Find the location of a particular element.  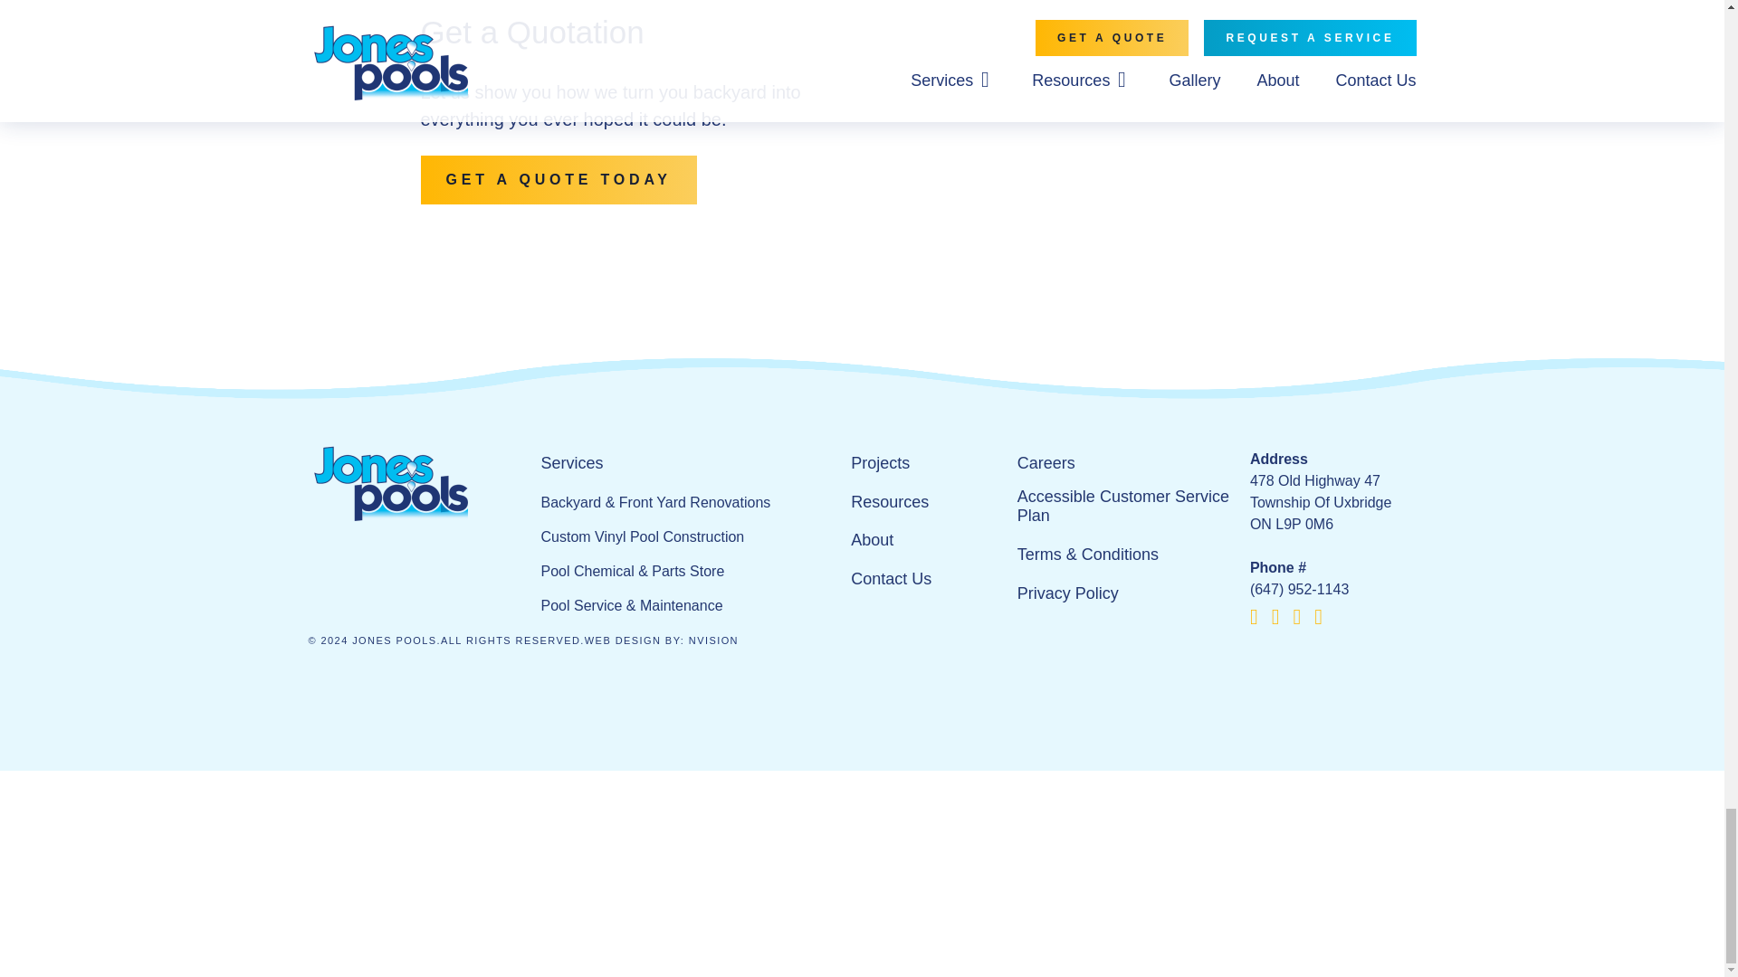

Projects is located at coordinates (880, 463).